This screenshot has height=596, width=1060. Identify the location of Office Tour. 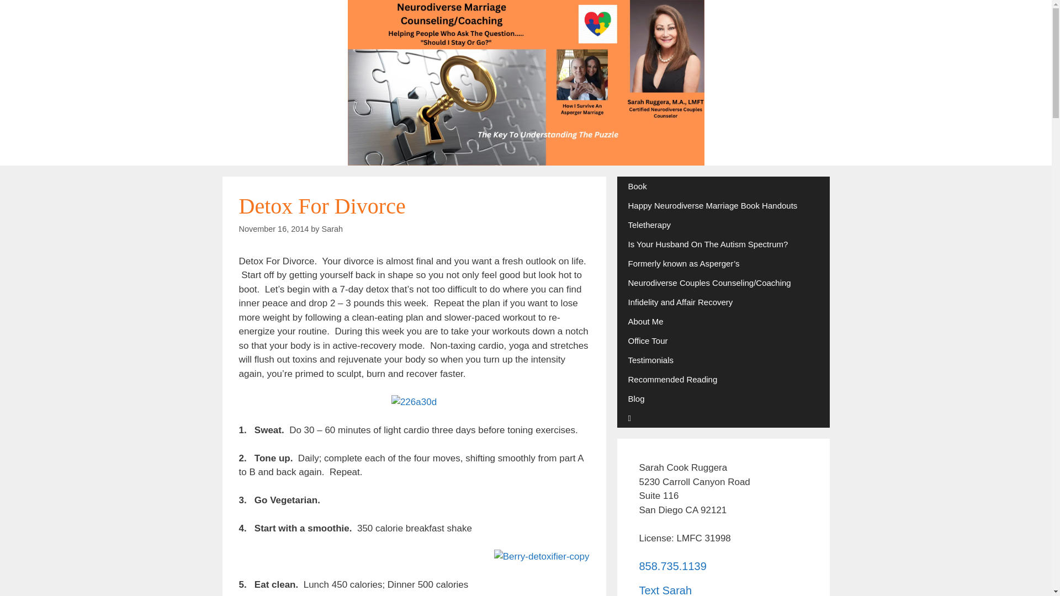
(723, 341).